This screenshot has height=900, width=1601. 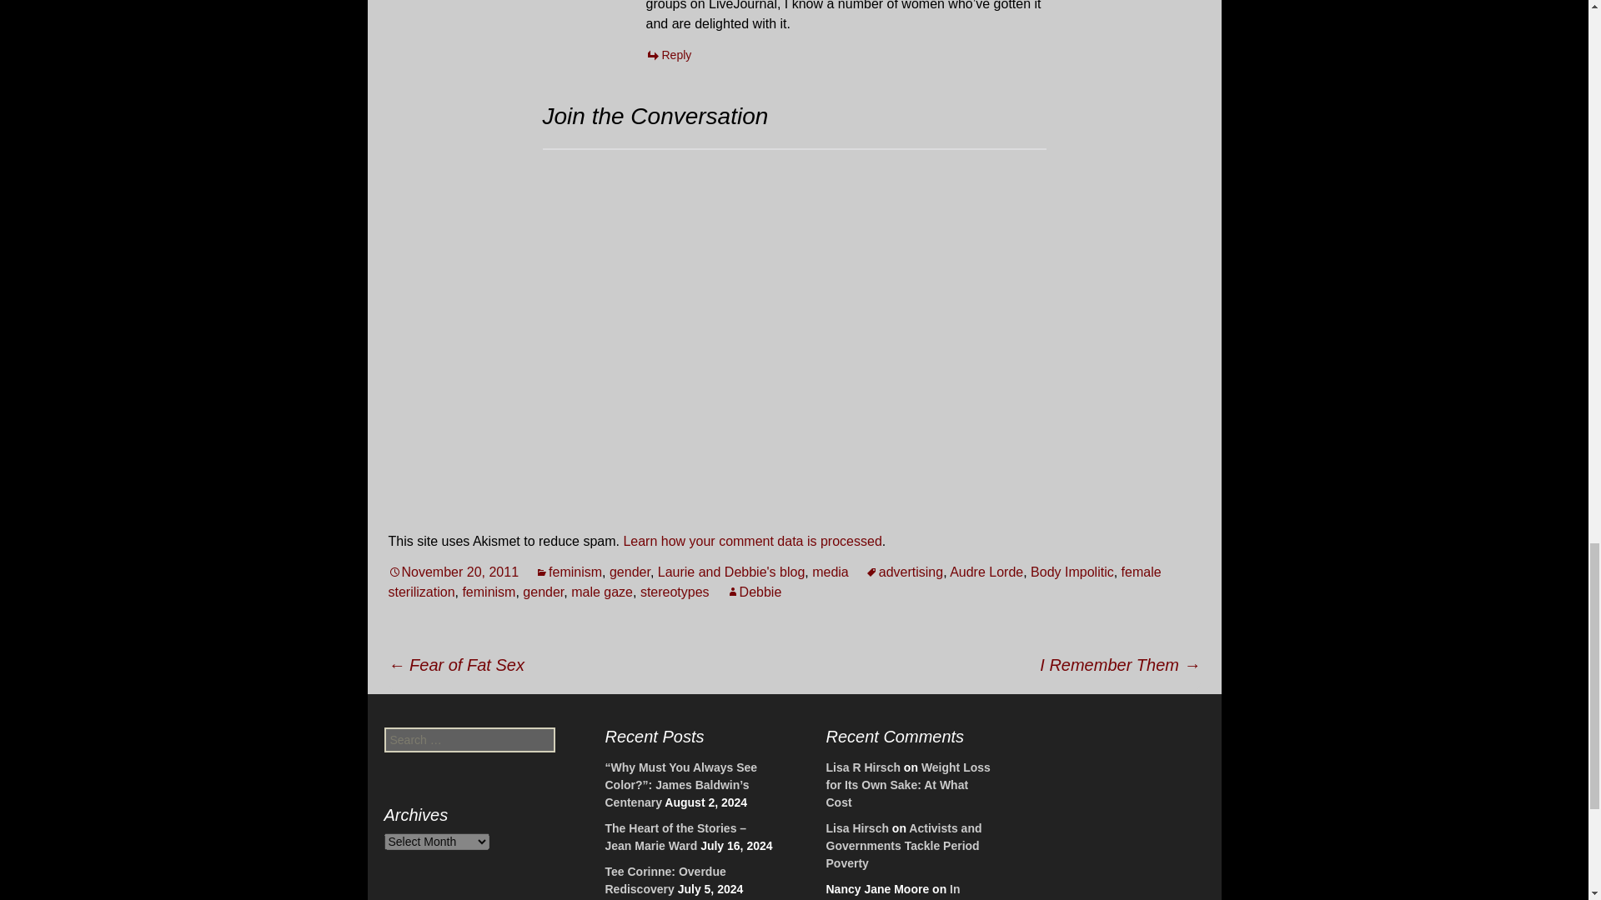 I want to click on Reply, so click(x=668, y=55).